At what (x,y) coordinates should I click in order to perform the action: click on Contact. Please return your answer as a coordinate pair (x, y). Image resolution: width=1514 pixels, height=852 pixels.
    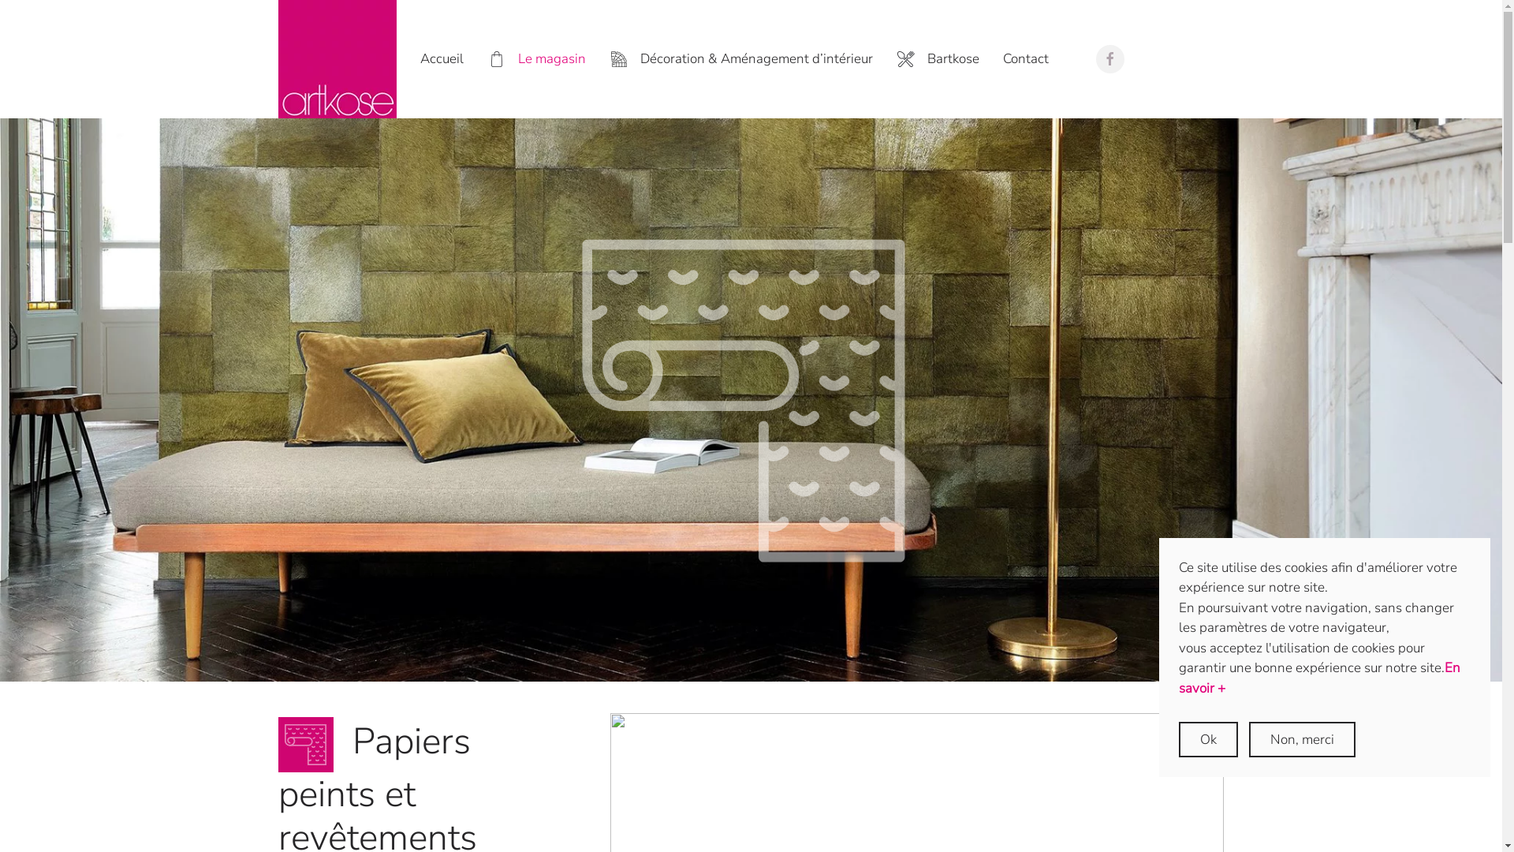
    Looking at the image, I should click on (1026, 59).